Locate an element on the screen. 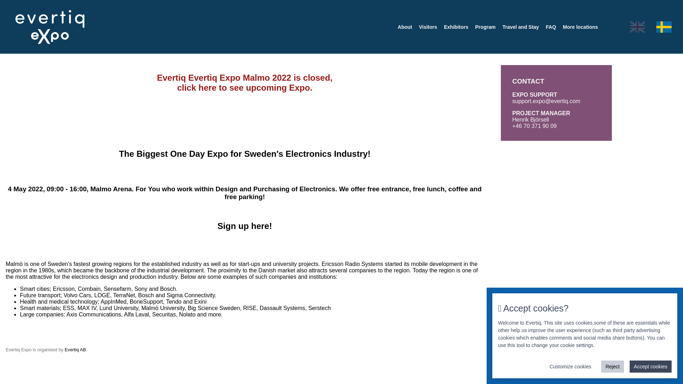 Image resolution: width=683 pixels, height=384 pixels. FAQ is located at coordinates (551, 27).